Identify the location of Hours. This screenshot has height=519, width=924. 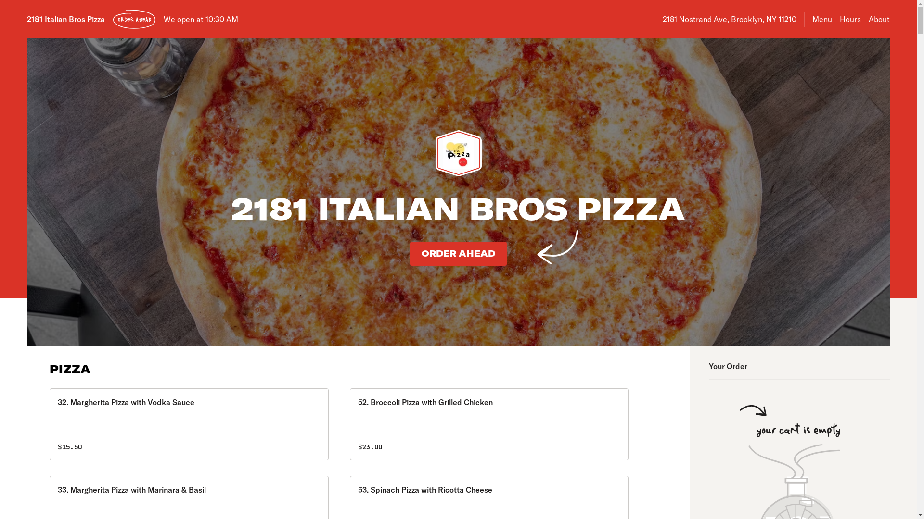
(850, 19).